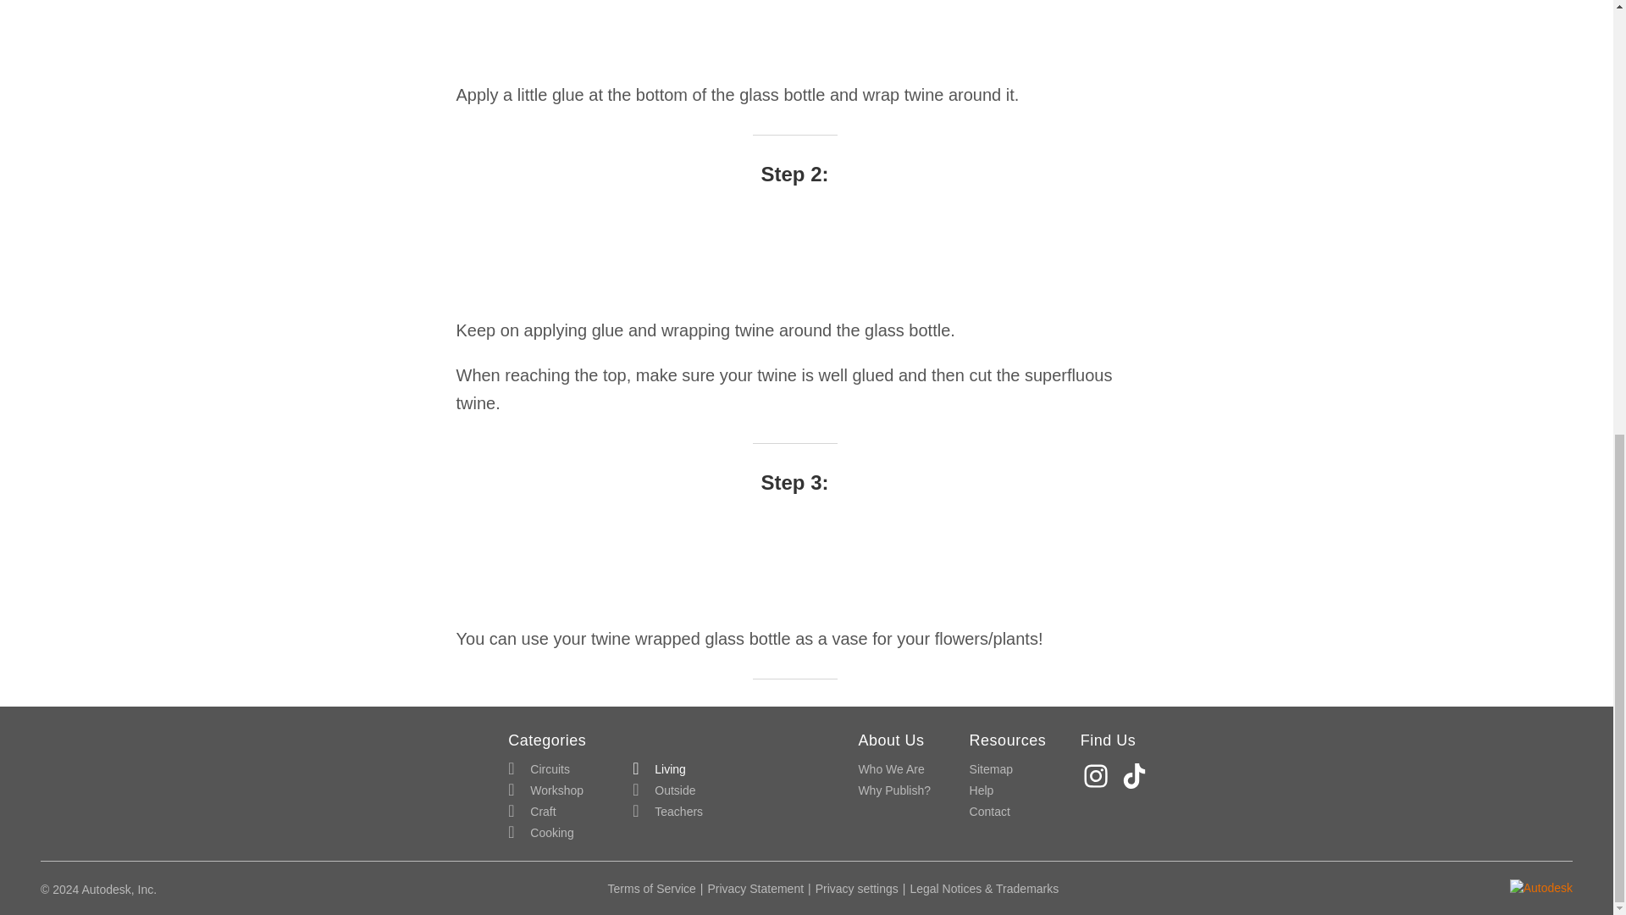  What do you see at coordinates (894, 791) in the screenshot?
I see `Why Publish?` at bounding box center [894, 791].